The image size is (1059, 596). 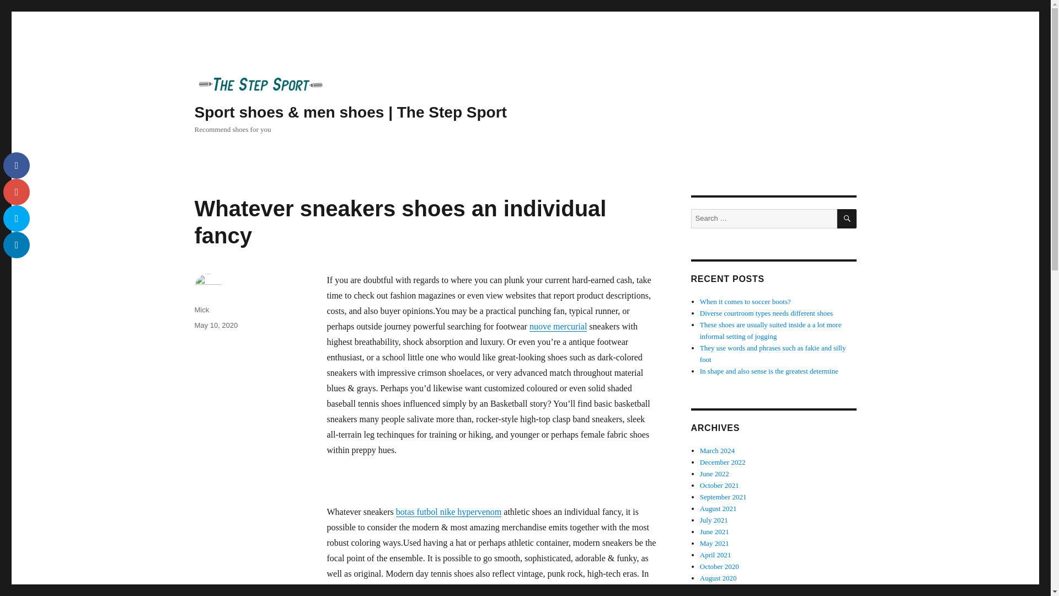 What do you see at coordinates (718, 508) in the screenshot?
I see `August 2021` at bounding box center [718, 508].